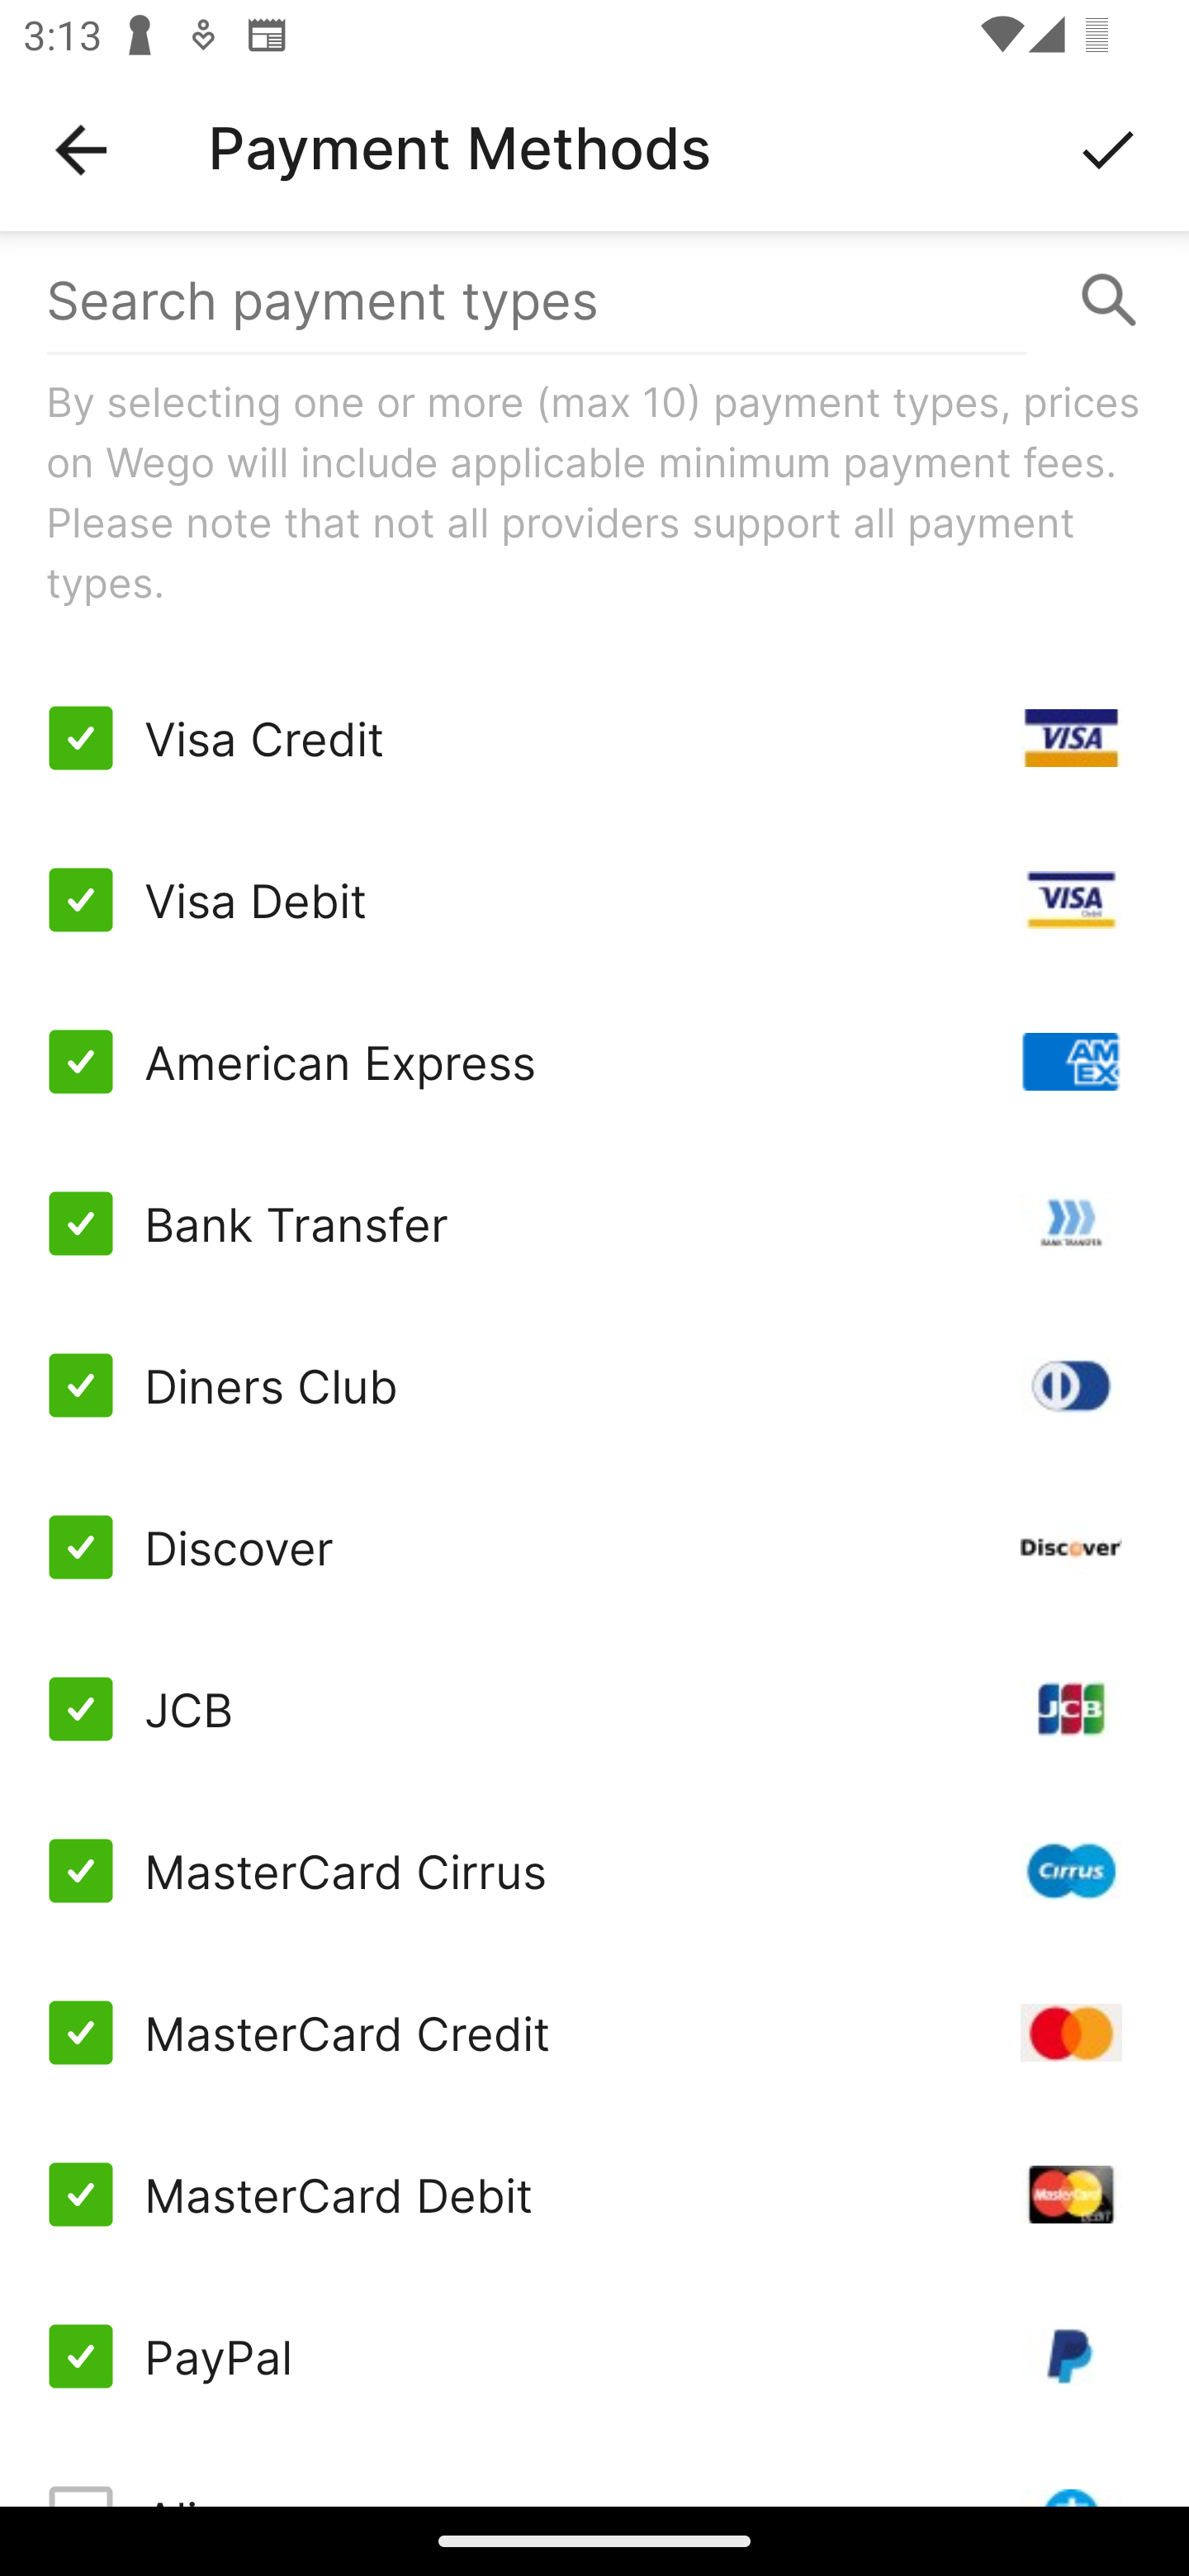 This screenshot has height=2576, width=1189. What do you see at coordinates (594, 1709) in the screenshot?
I see `JCB` at bounding box center [594, 1709].